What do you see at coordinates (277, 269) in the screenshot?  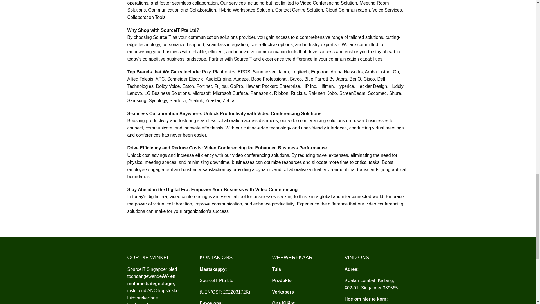 I see `SourceIT - Videokonferensieverskaffer in Singapoer` at bounding box center [277, 269].